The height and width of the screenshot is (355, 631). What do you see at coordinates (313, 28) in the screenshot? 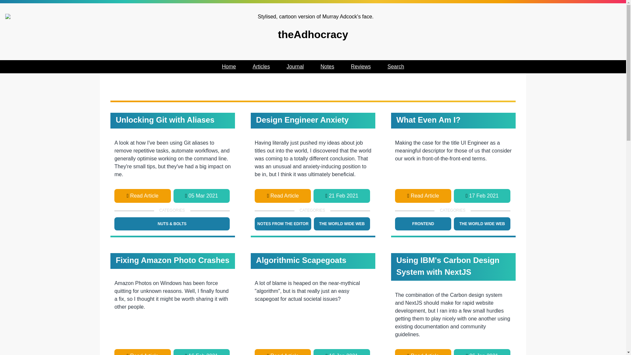
I see `theAdhocracy` at bounding box center [313, 28].